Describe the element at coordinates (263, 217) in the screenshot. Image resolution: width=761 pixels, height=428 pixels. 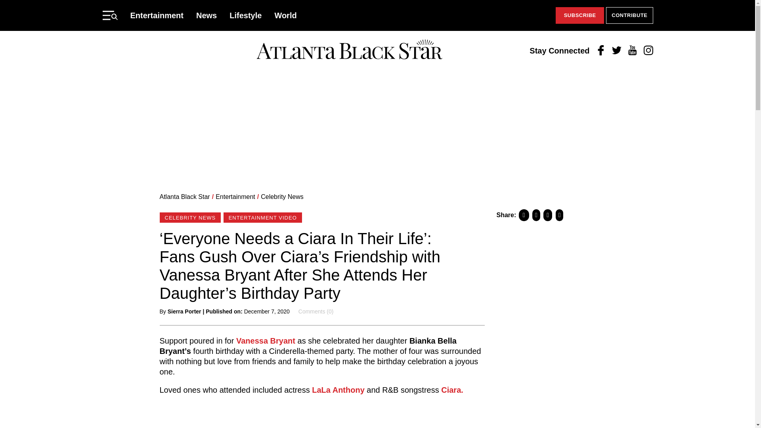
I see `ENTERTAINMENT VIDEO` at that location.